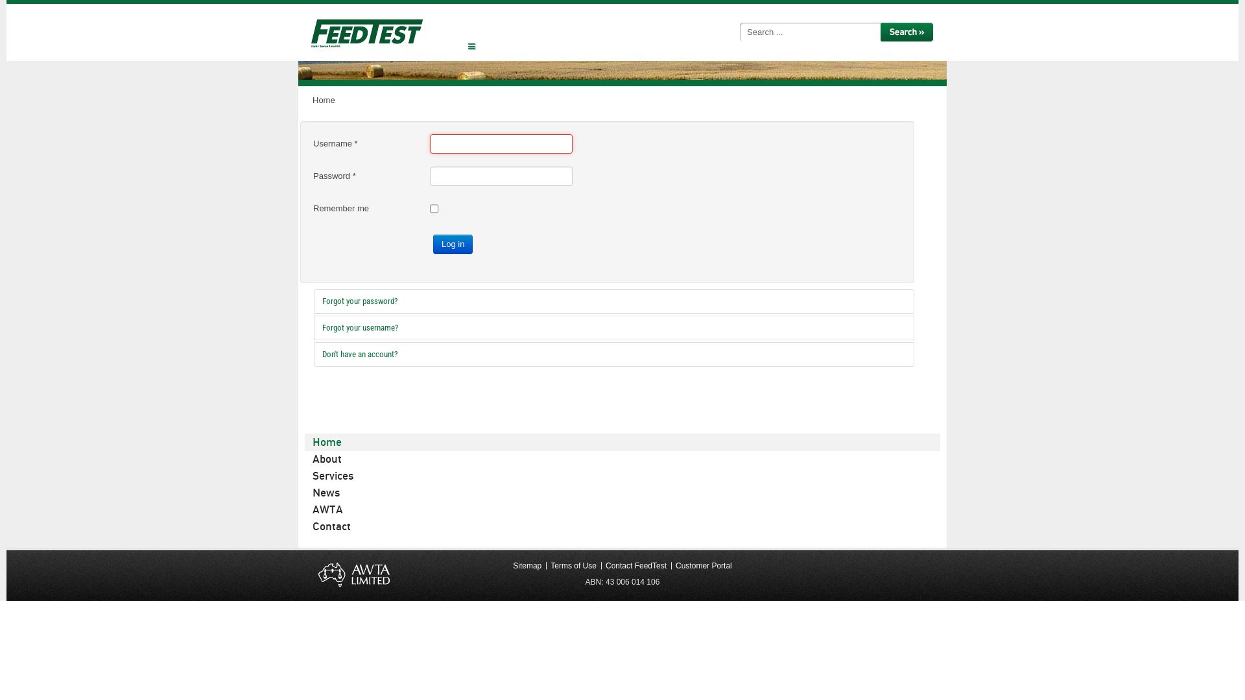 The image size is (1245, 700). I want to click on Home, so click(622, 442).